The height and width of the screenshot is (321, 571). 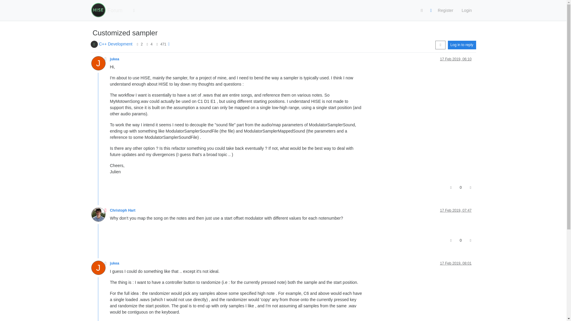 What do you see at coordinates (157, 44) in the screenshot?
I see `Views` at bounding box center [157, 44].